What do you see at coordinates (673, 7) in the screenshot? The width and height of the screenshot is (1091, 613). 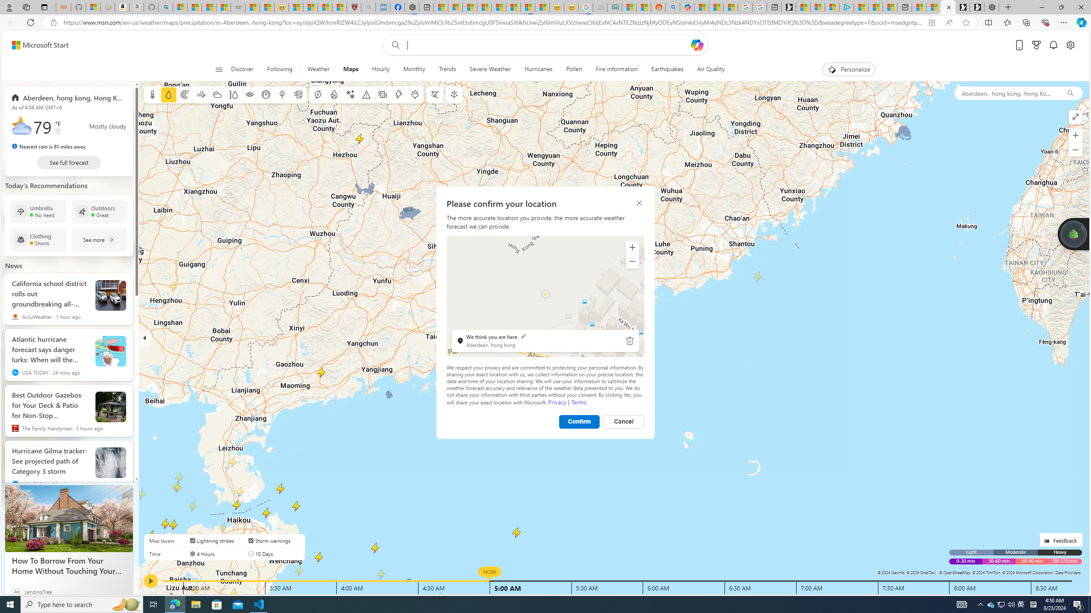 I see `Utah sues federal government - Search` at bounding box center [673, 7].